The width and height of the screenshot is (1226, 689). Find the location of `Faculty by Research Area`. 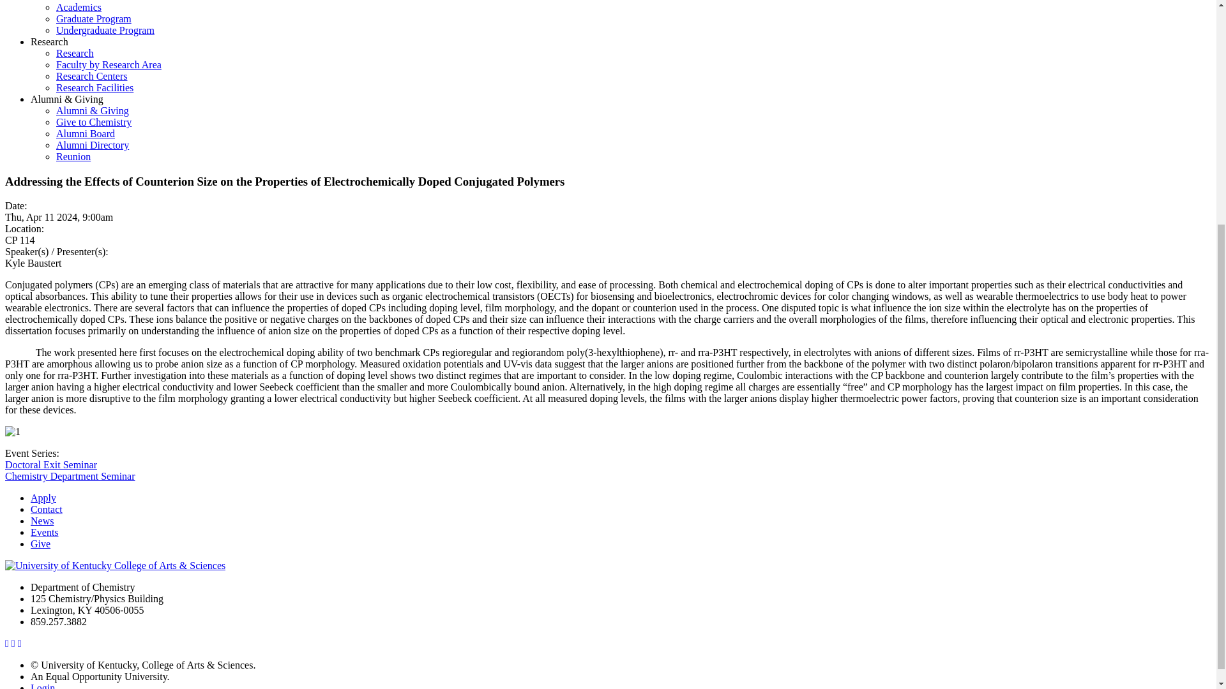

Faculty by Research Area is located at coordinates (109, 64).